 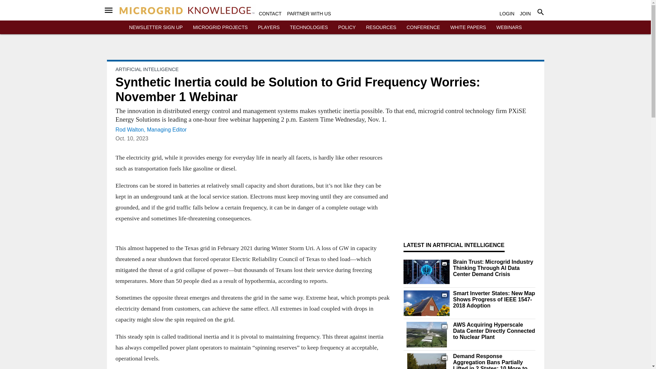 What do you see at coordinates (156, 27) in the screenshot?
I see `NEWSLETTER SIGN UP` at bounding box center [156, 27].